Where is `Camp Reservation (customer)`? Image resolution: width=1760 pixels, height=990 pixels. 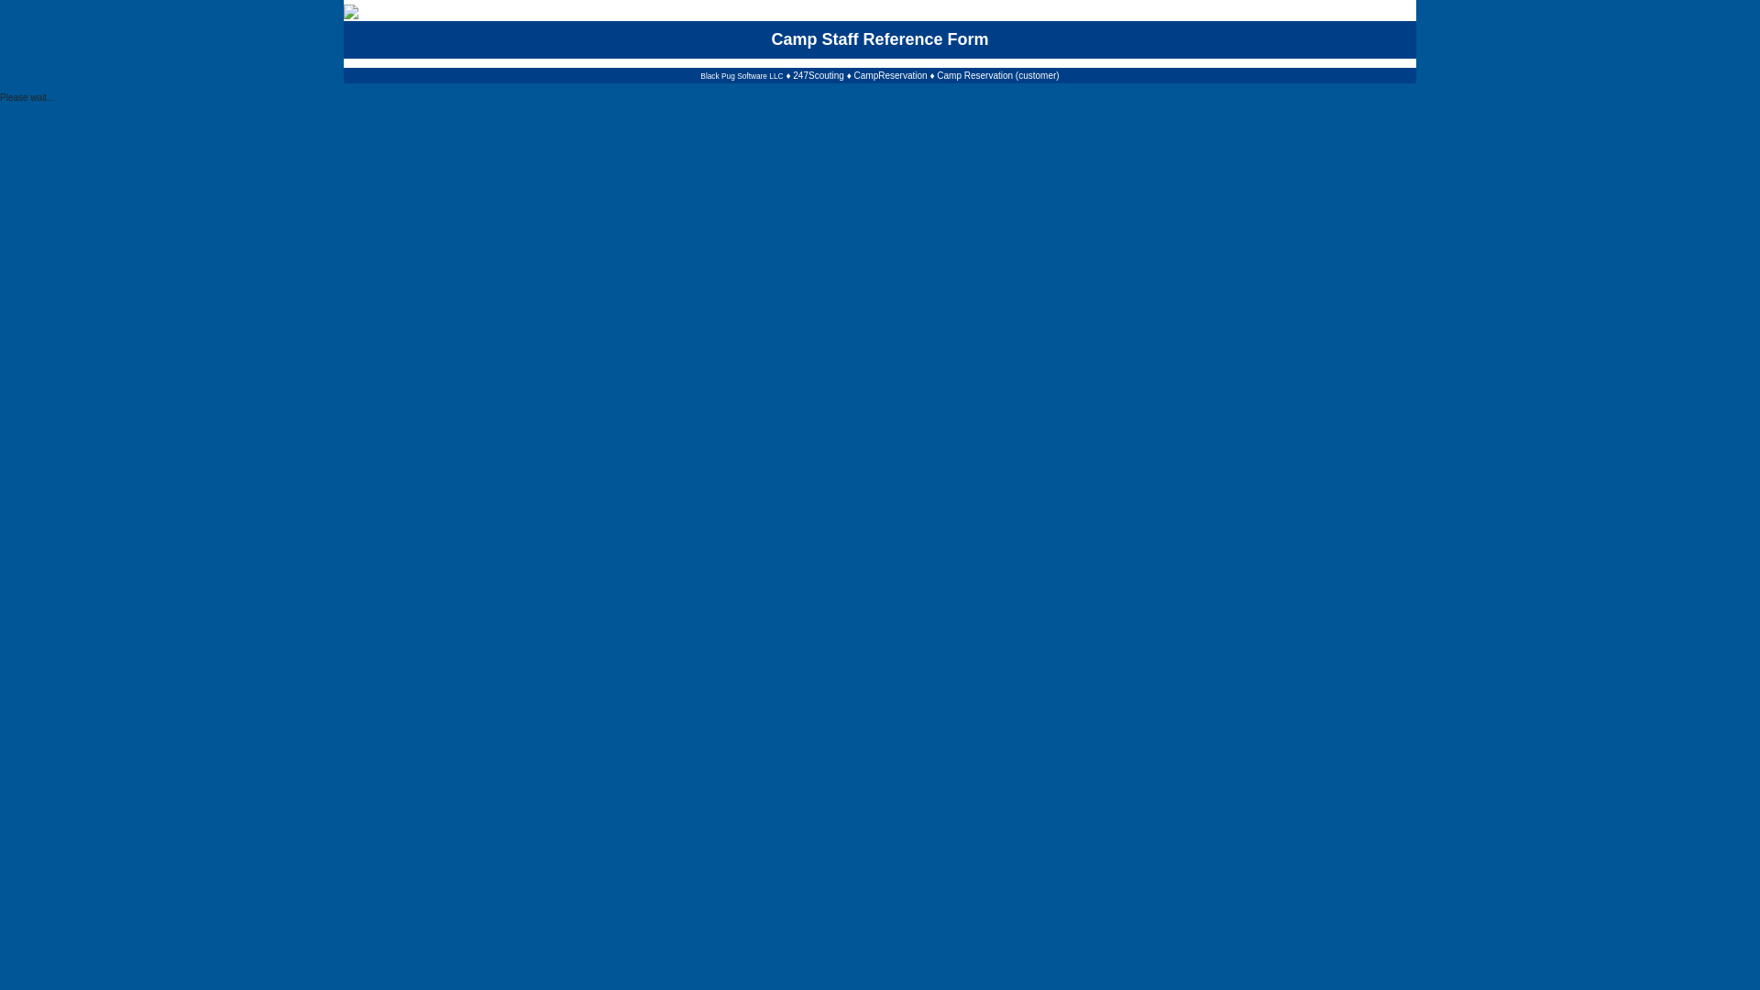
Camp Reservation (customer) is located at coordinates (997, 75).